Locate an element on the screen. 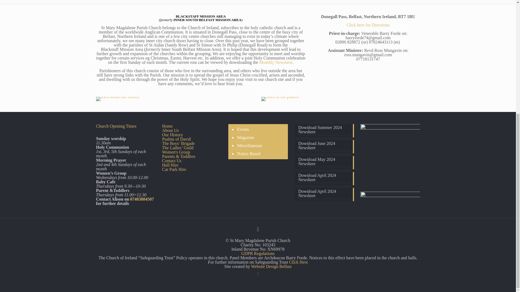 This screenshot has width=520, height=292. Magazine is located at coordinates (245, 137).